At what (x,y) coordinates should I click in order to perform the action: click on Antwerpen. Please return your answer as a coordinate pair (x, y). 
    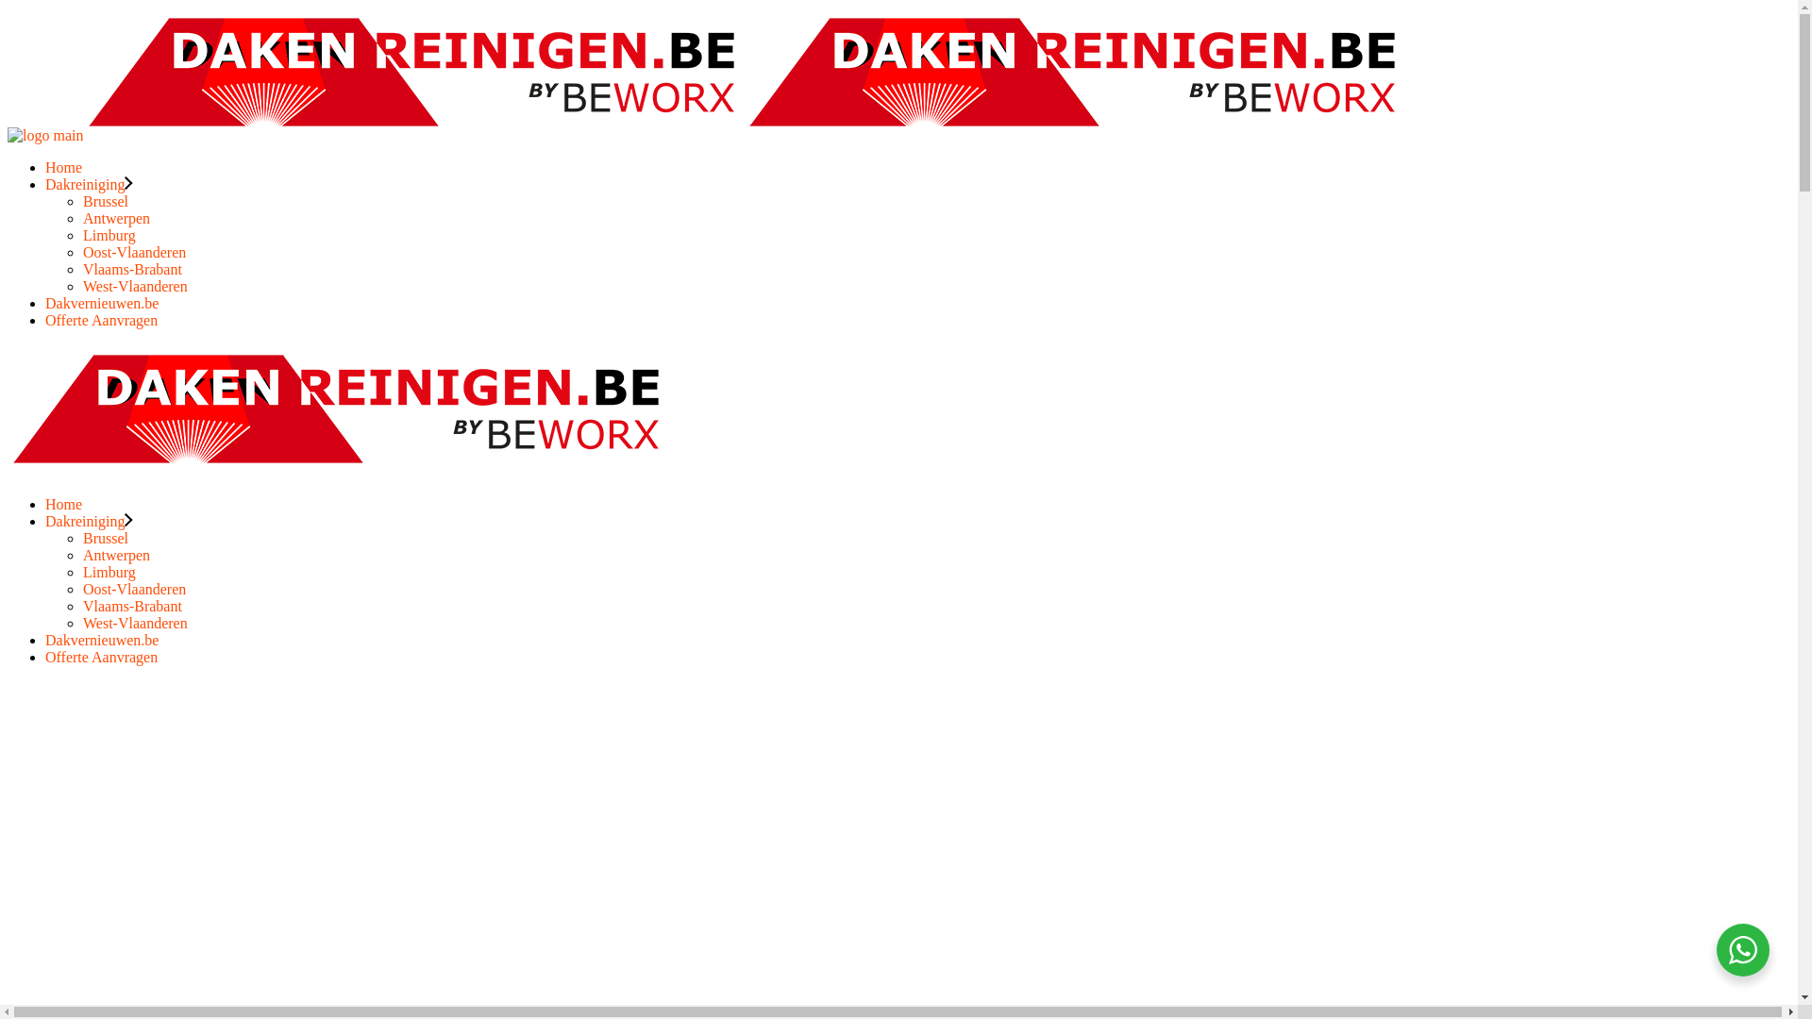
    Looking at the image, I should click on (117, 219).